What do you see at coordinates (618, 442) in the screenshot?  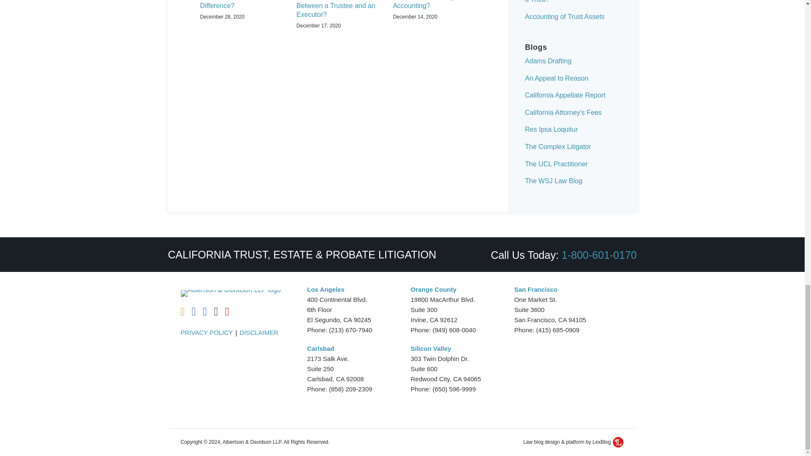 I see `LexBlog Logo` at bounding box center [618, 442].